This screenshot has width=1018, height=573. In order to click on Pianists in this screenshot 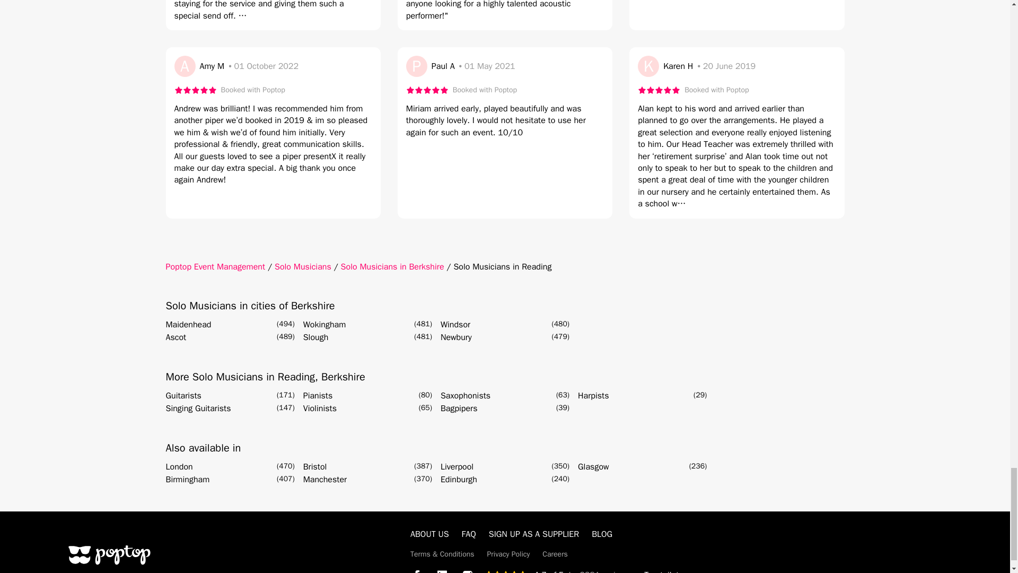, I will do `click(318, 396)`.